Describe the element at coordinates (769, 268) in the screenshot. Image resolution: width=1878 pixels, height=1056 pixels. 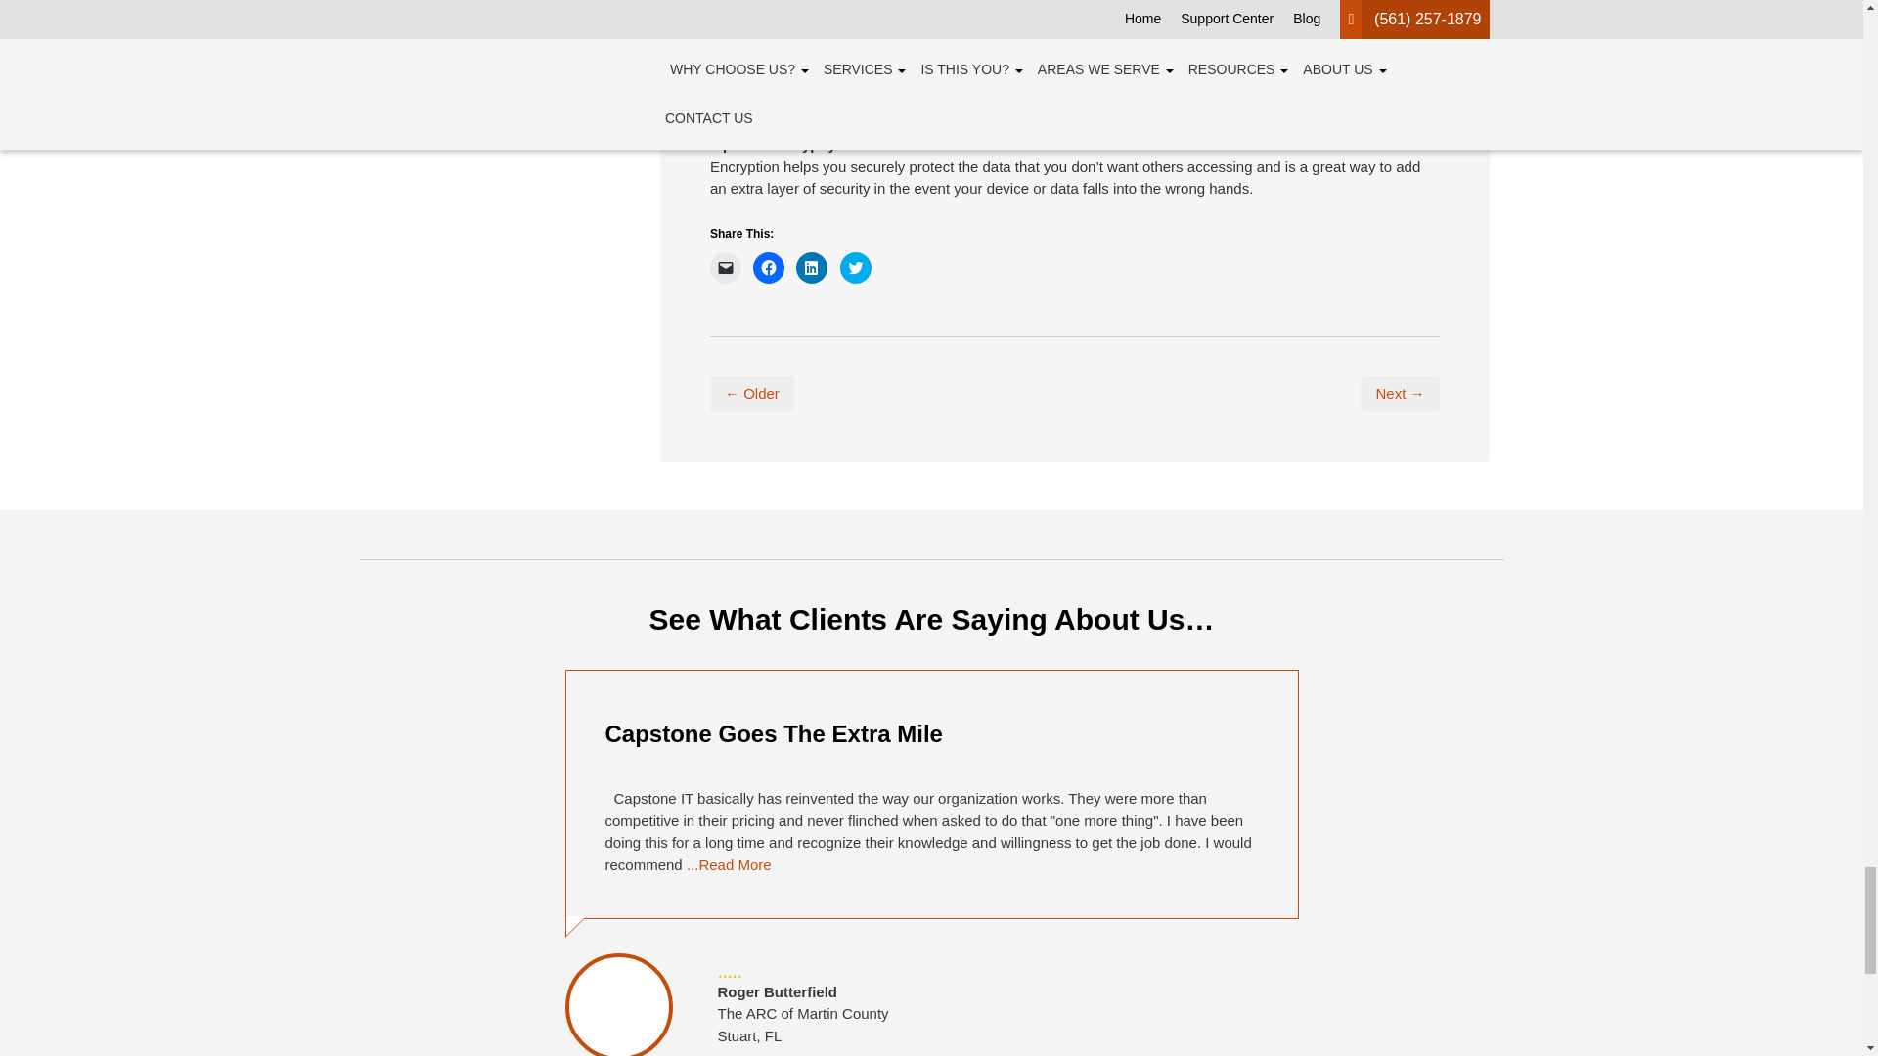
I see `Click to share on Facebook` at that location.